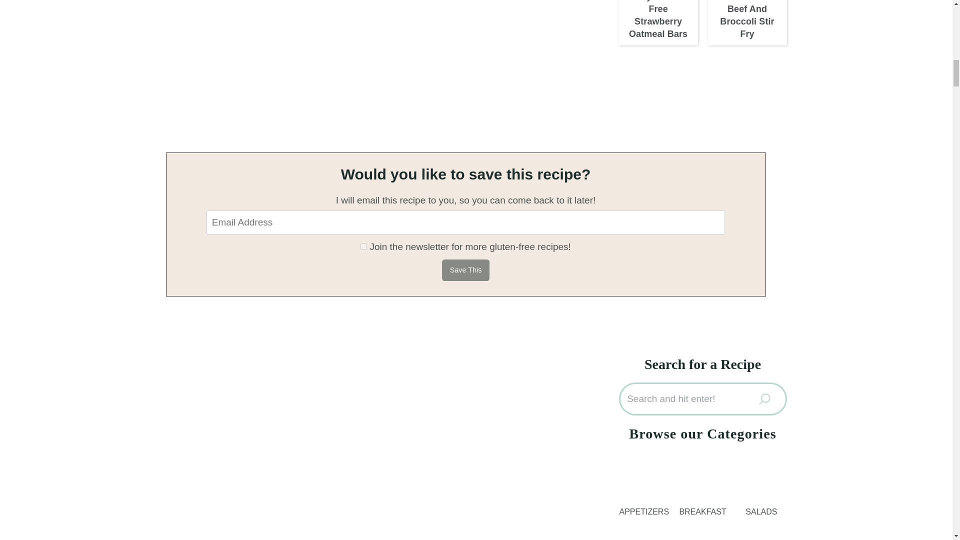 Image resolution: width=960 pixels, height=540 pixels. I want to click on 1, so click(363, 247).